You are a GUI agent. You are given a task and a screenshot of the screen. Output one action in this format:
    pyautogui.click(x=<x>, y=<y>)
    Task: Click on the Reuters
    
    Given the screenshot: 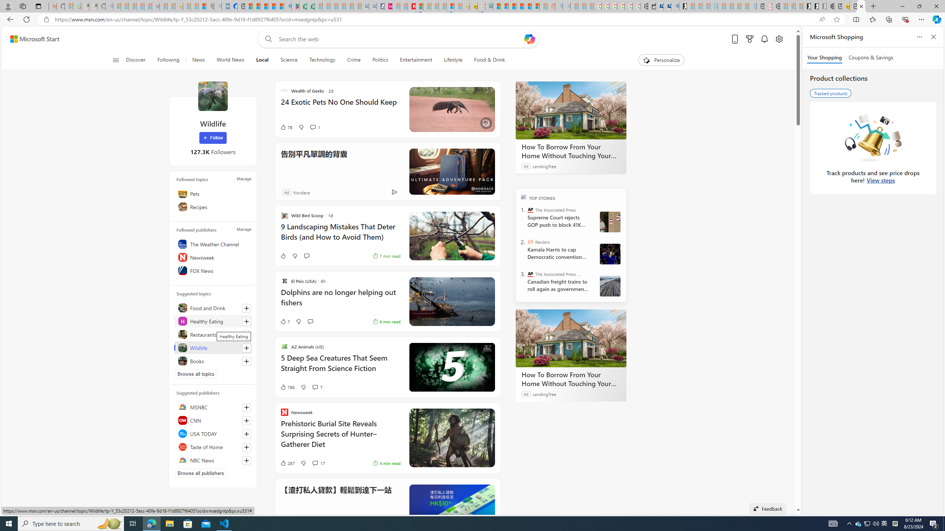 What is the action you would take?
    pyautogui.click(x=530, y=242)
    